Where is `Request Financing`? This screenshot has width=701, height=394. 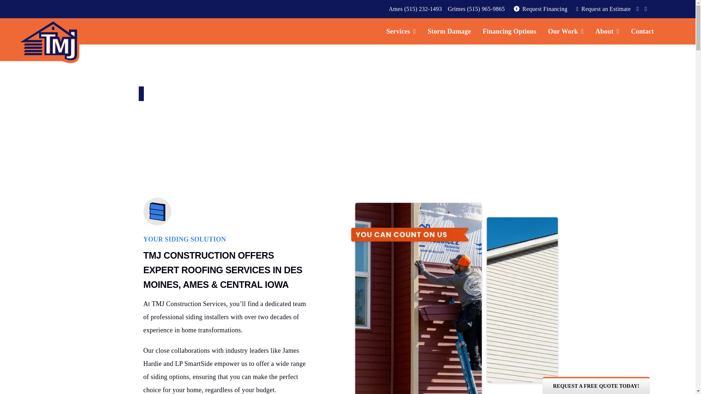
Request Financing is located at coordinates (539, 9).